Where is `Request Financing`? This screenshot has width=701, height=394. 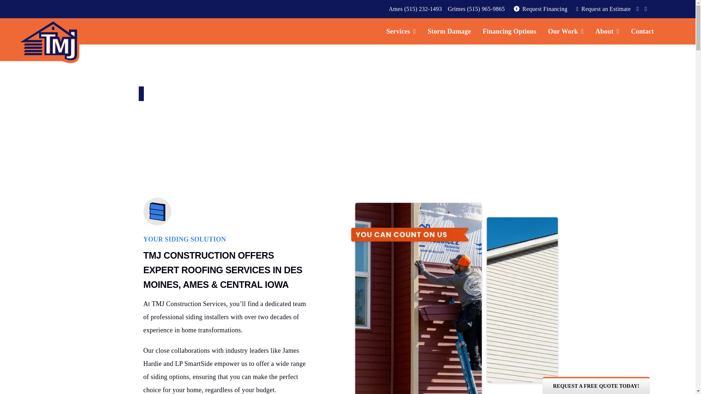
Request Financing is located at coordinates (539, 9).